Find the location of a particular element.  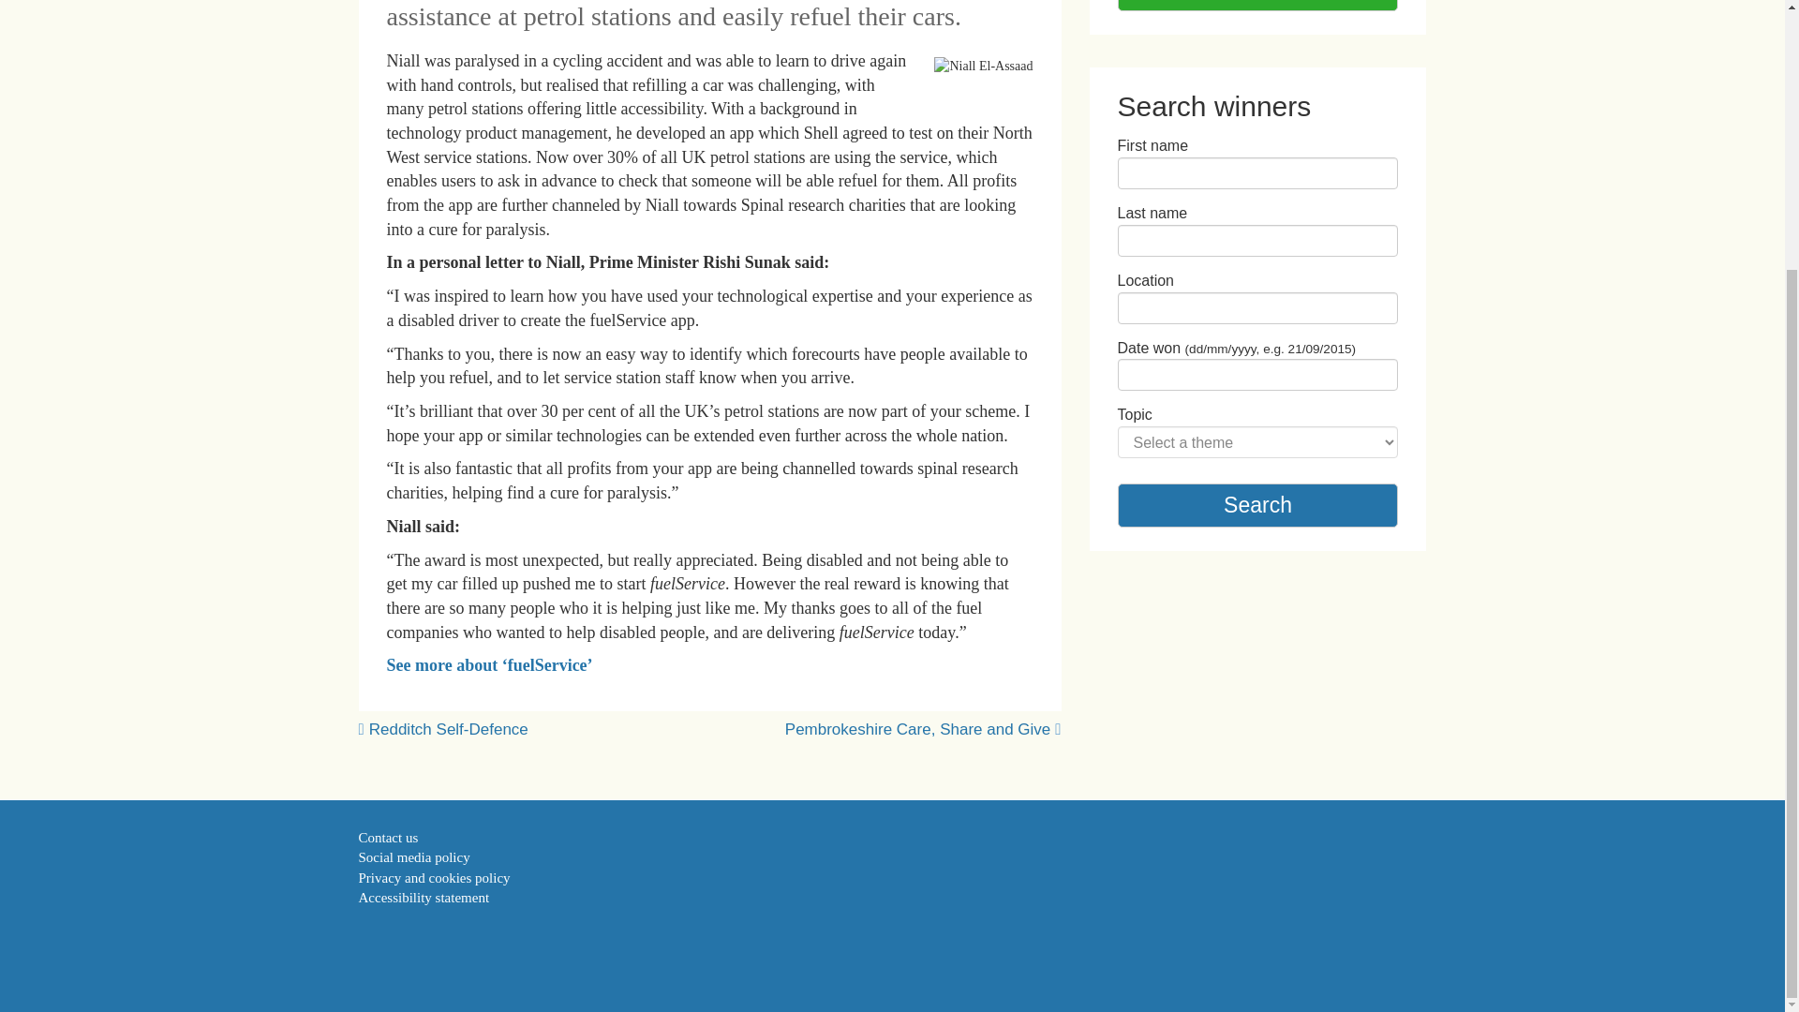

Accessibility statement is located at coordinates (424, 898).